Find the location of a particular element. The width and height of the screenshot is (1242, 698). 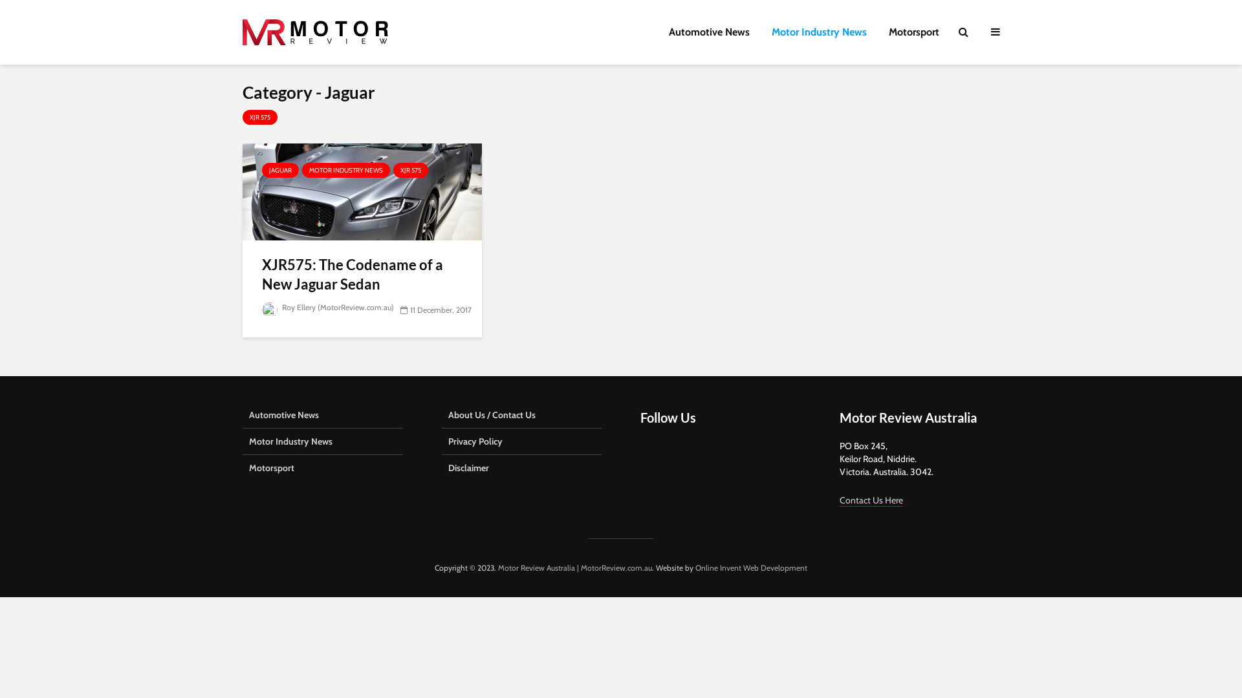

Contact Us Here is located at coordinates (871, 500).